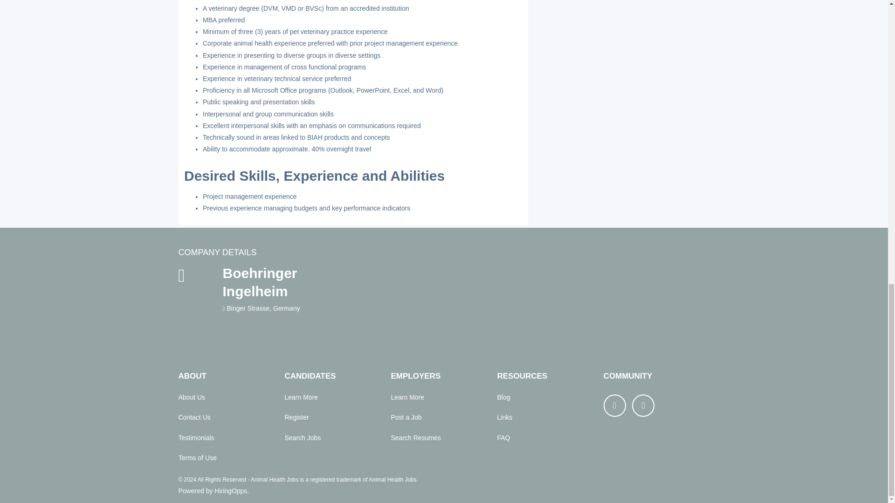  I want to click on Blog, so click(503, 397).